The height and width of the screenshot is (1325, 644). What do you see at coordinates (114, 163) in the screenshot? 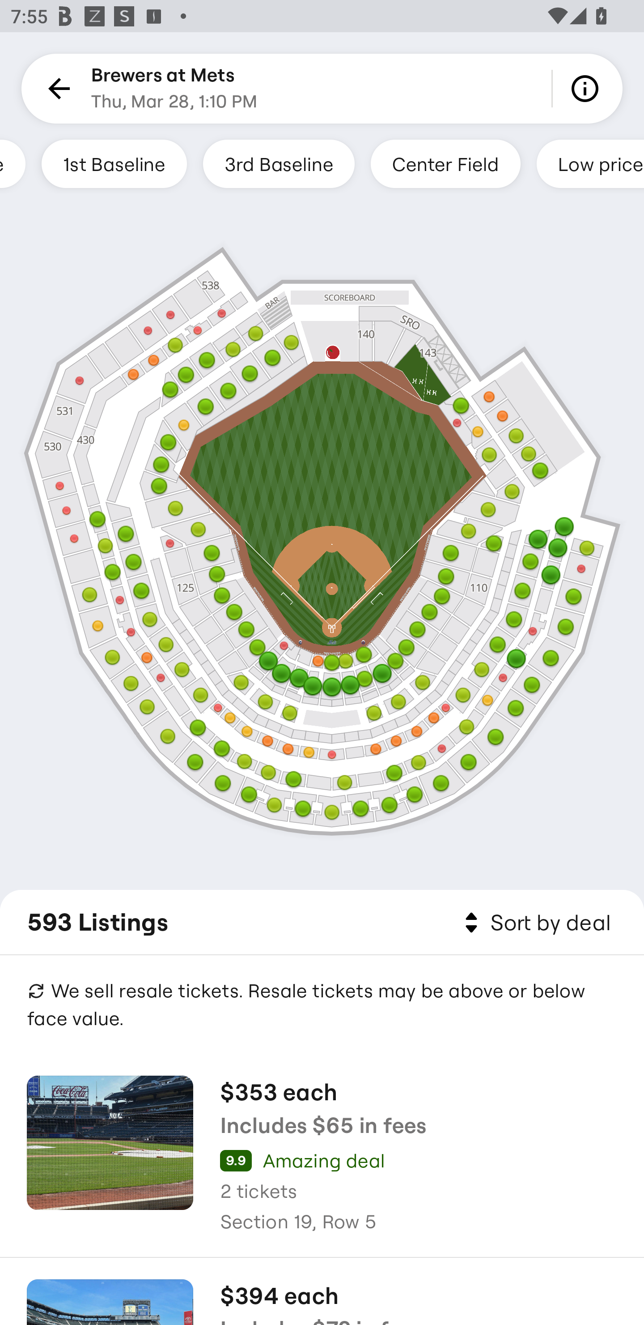
I see `1st Baseline` at bounding box center [114, 163].